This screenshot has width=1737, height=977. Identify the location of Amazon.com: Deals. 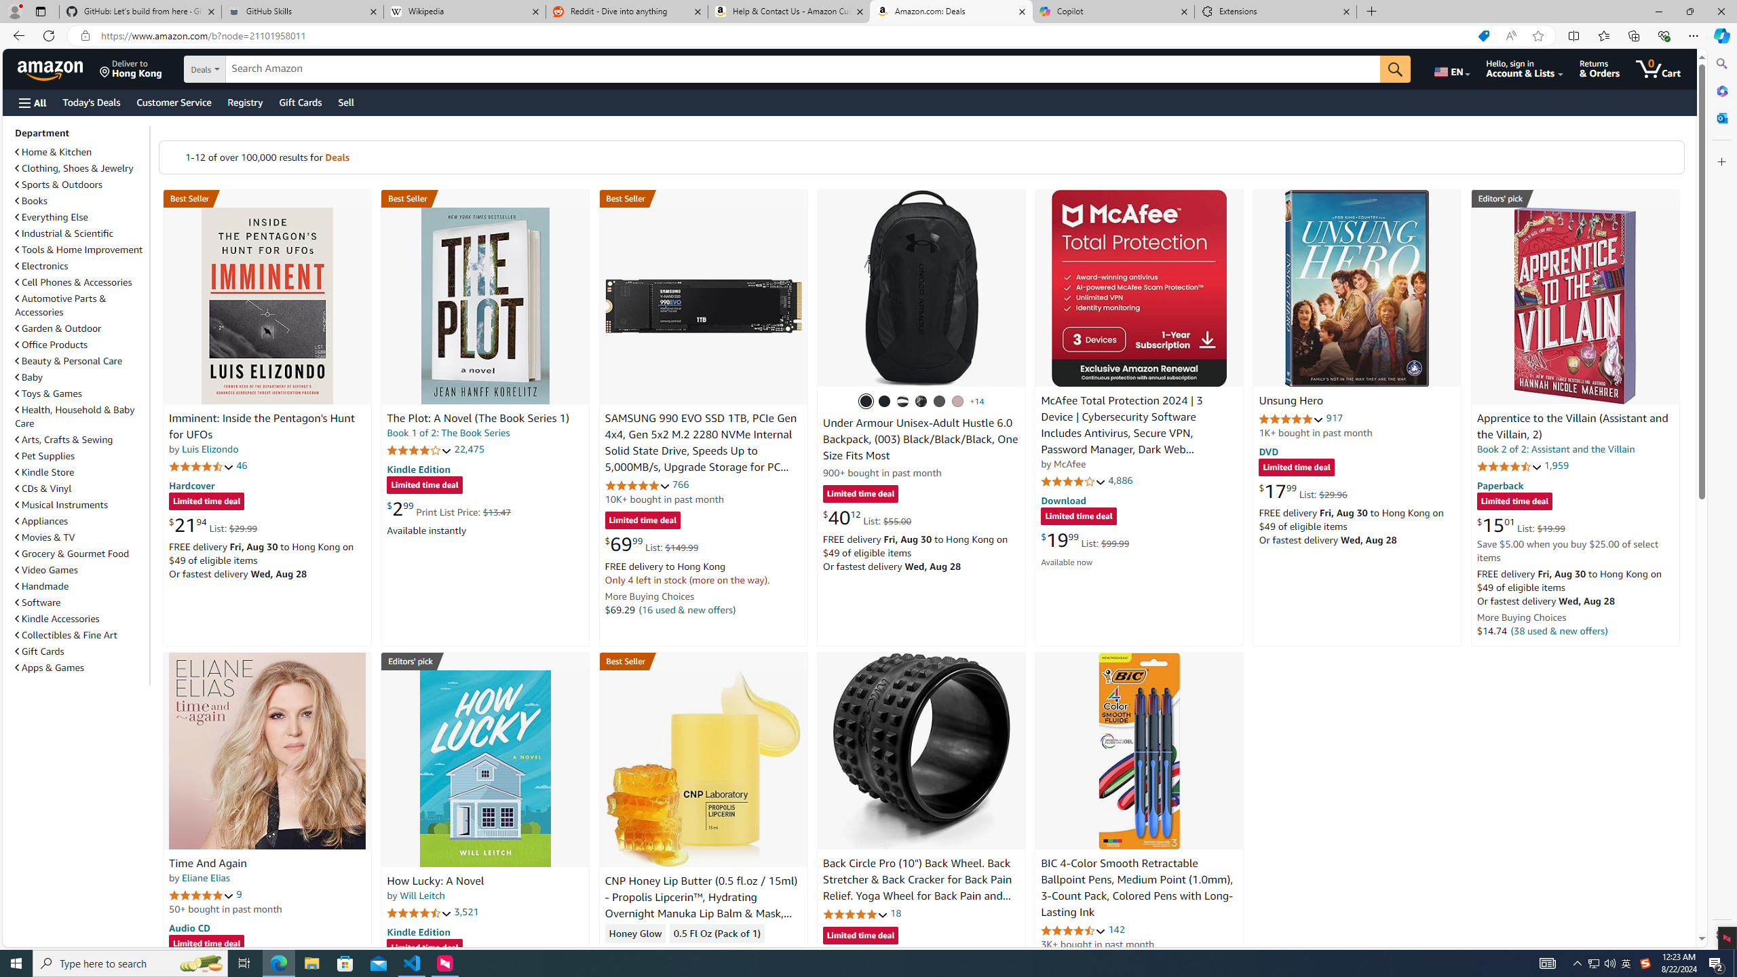
(951, 12).